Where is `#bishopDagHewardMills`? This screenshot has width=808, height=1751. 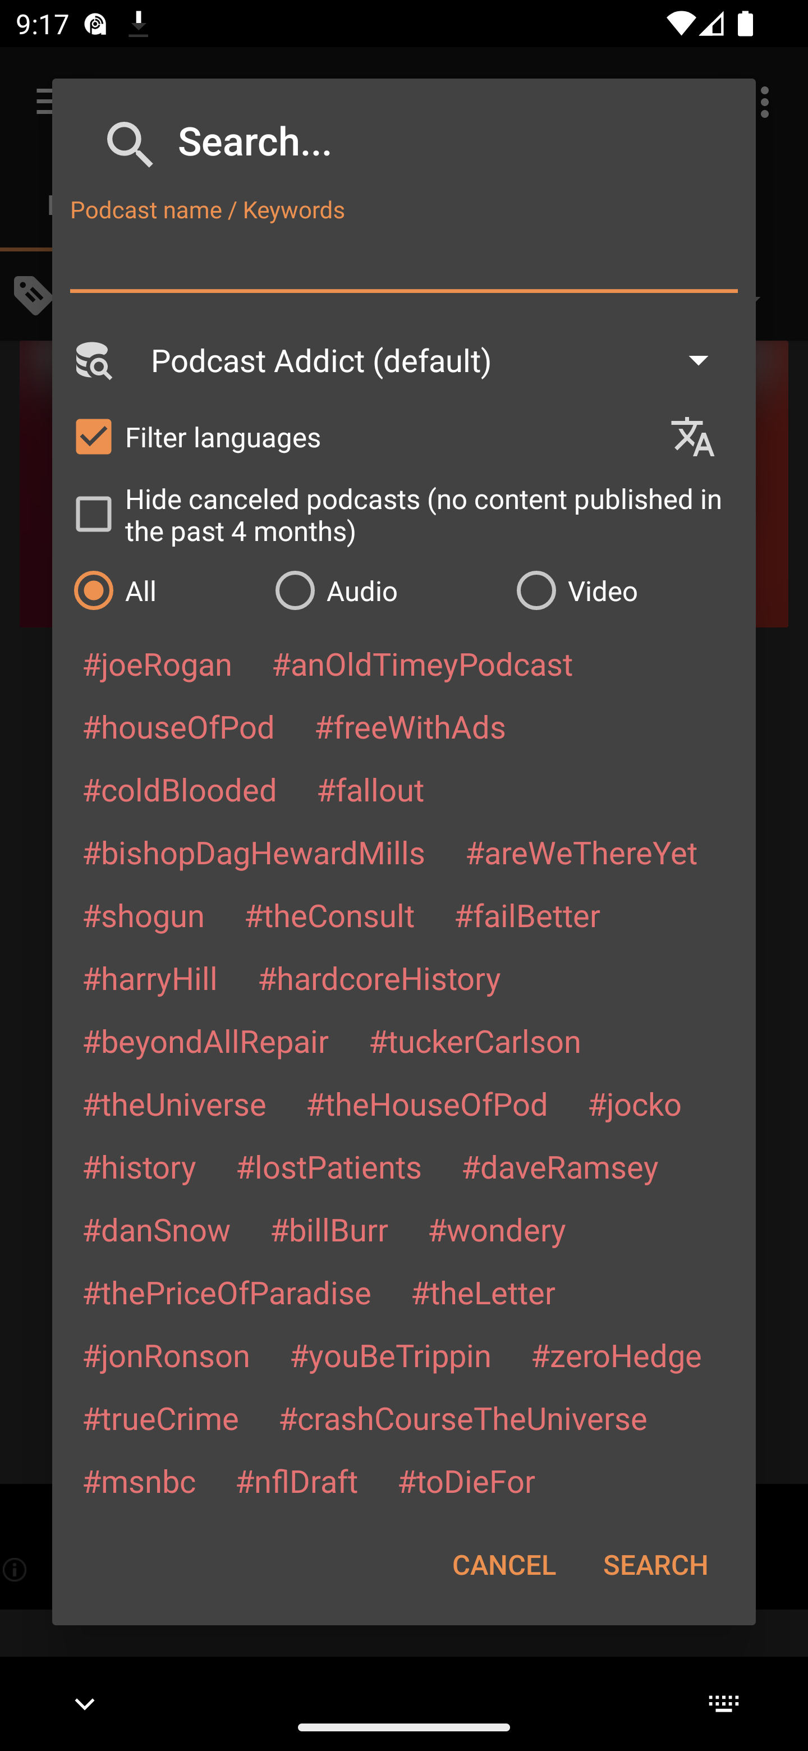 #bishopDagHewardMills is located at coordinates (254, 851).